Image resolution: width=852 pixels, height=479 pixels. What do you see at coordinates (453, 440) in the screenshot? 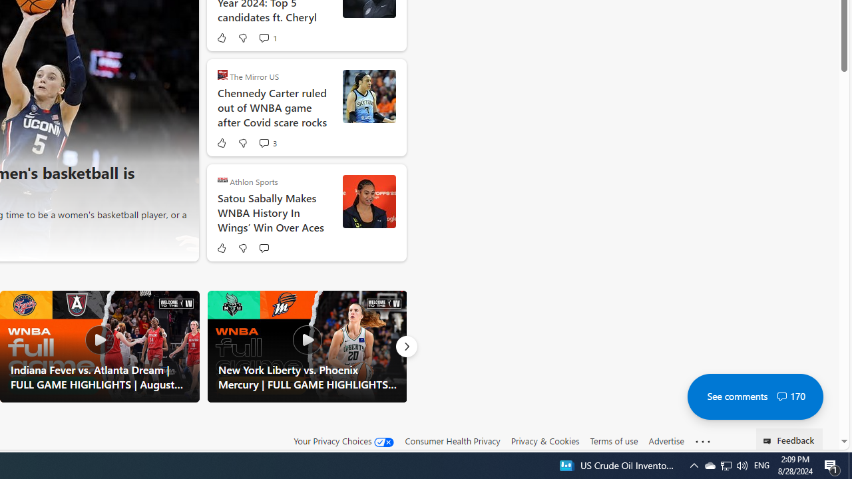
I see `Consumer Health Privacy` at bounding box center [453, 440].